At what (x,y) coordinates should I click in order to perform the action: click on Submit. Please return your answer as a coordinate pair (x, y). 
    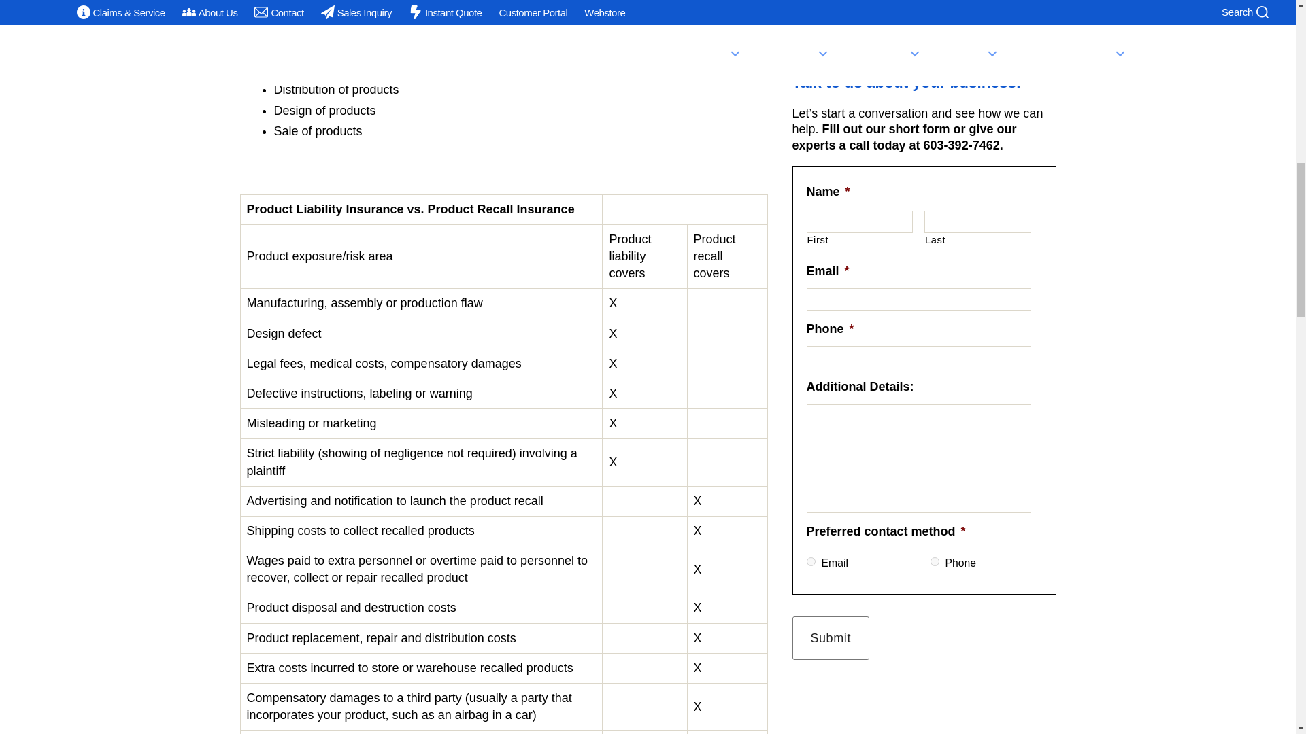
    Looking at the image, I should click on (830, 637).